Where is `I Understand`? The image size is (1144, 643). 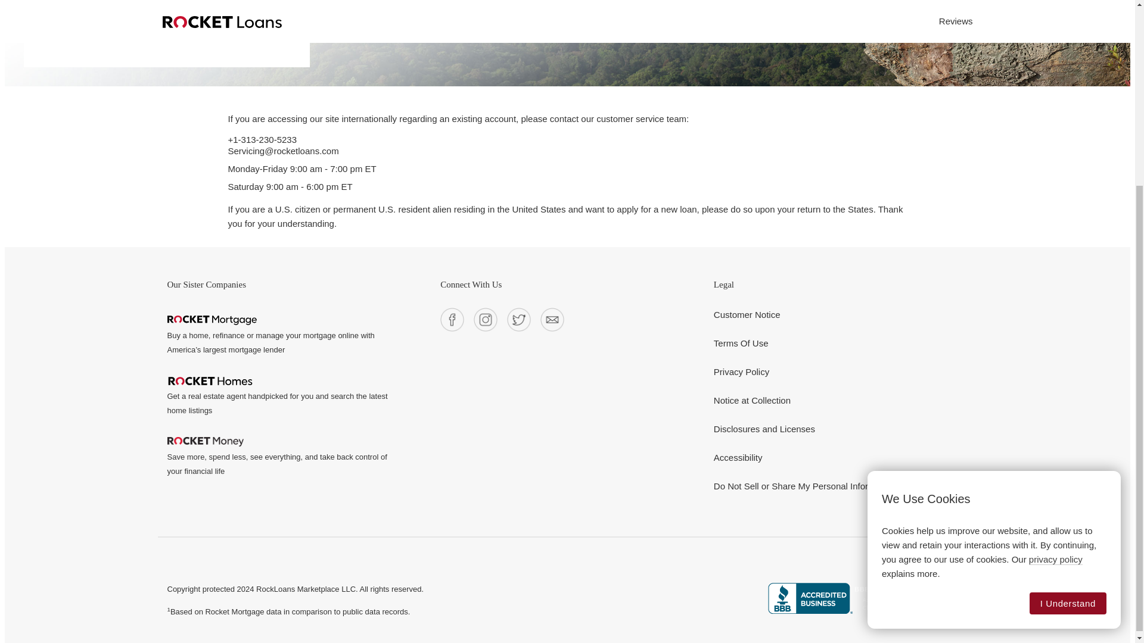 I Understand is located at coordinates (1068, 347).